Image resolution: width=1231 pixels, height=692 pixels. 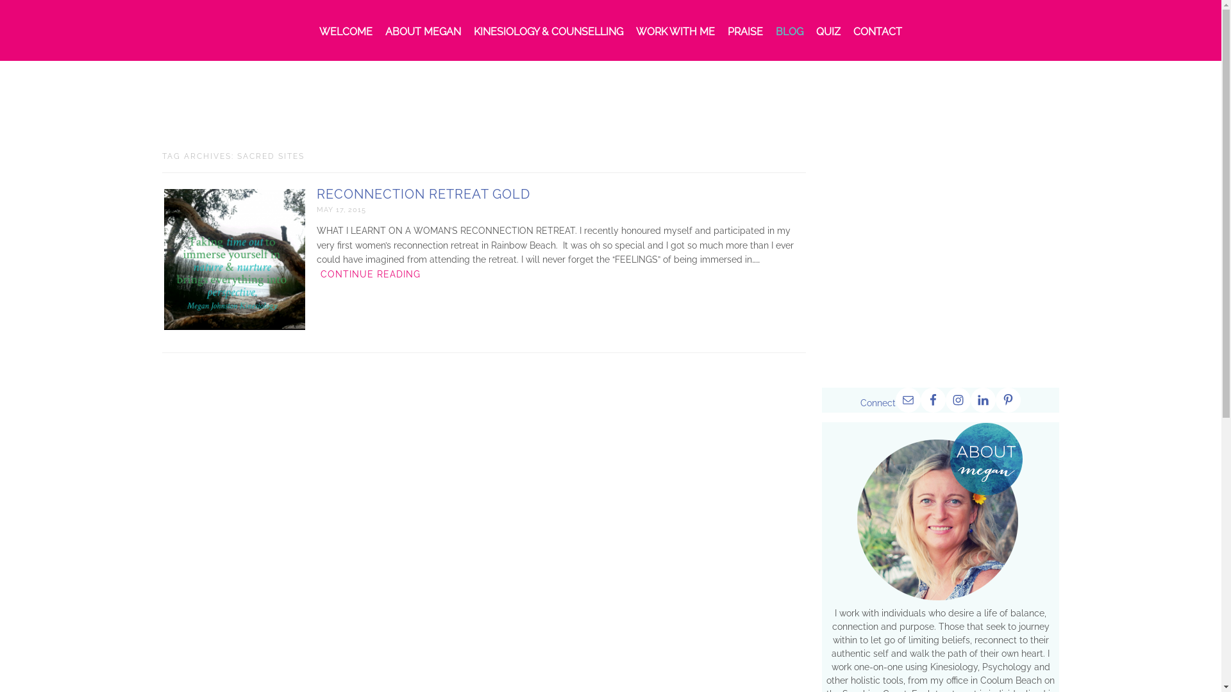 I want to click on WELCOME, so click(x=346, y=32).